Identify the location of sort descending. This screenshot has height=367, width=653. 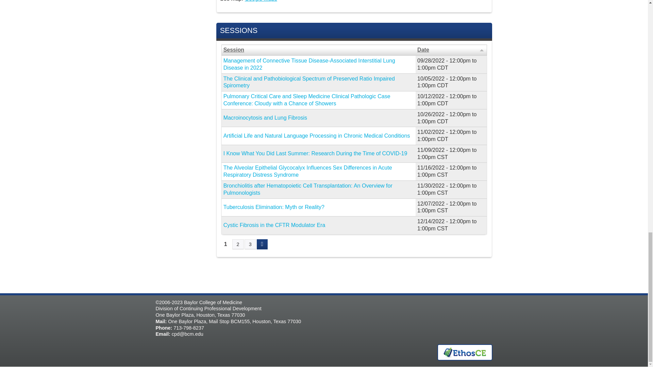
(482, 50).